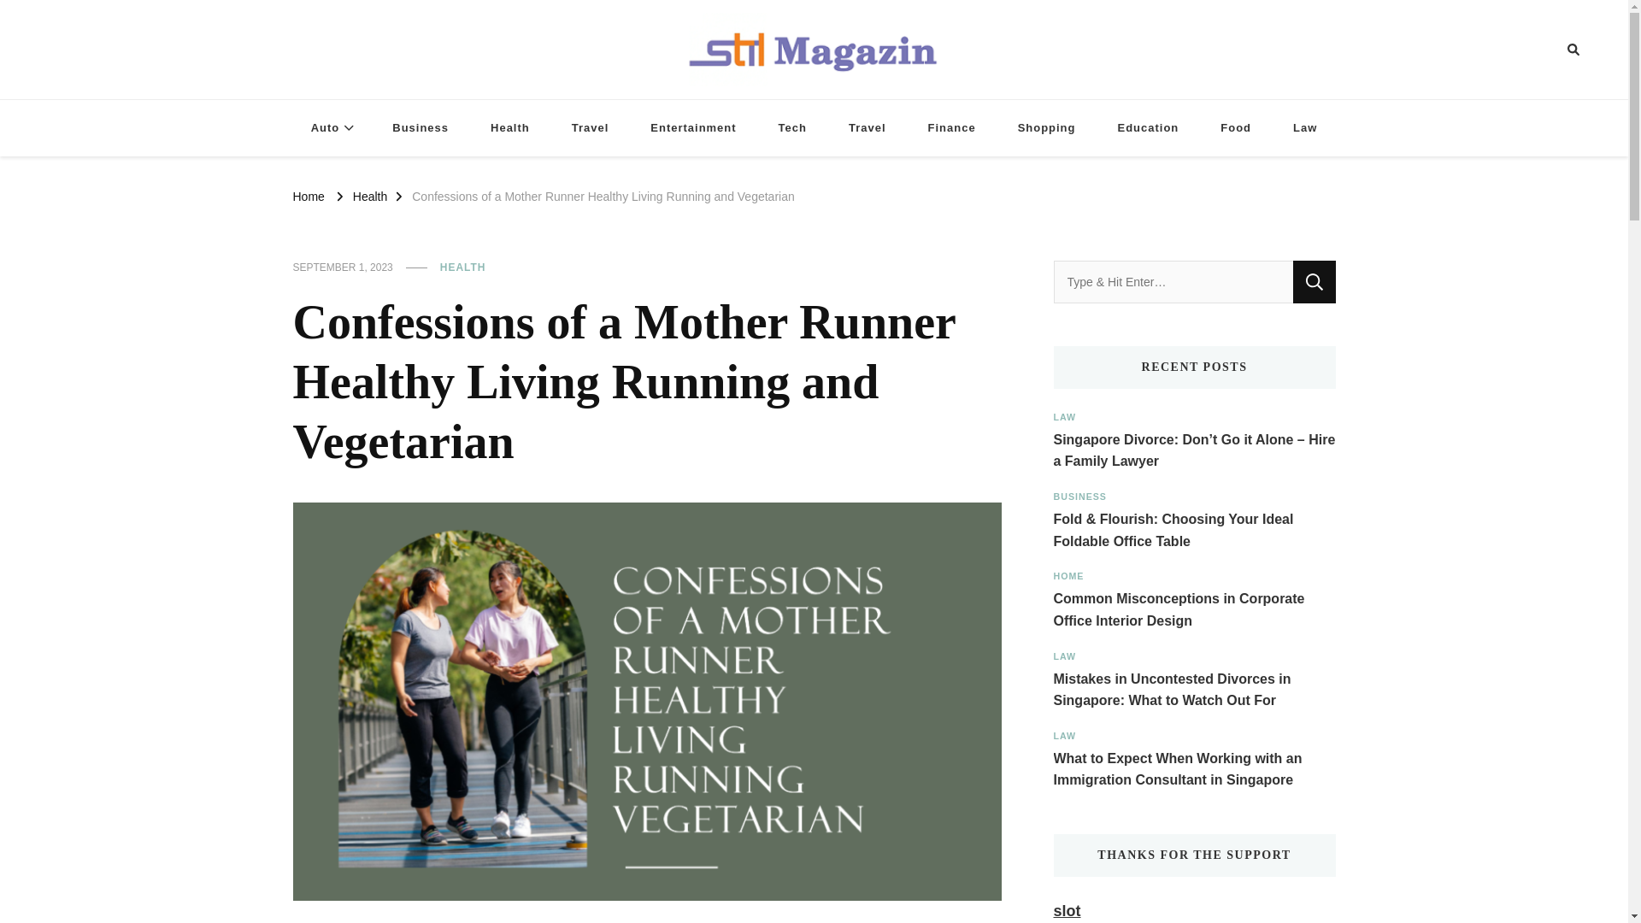  Describe the element at coordinates (1304, 128) in the screenshot. I see `Law` at that location.